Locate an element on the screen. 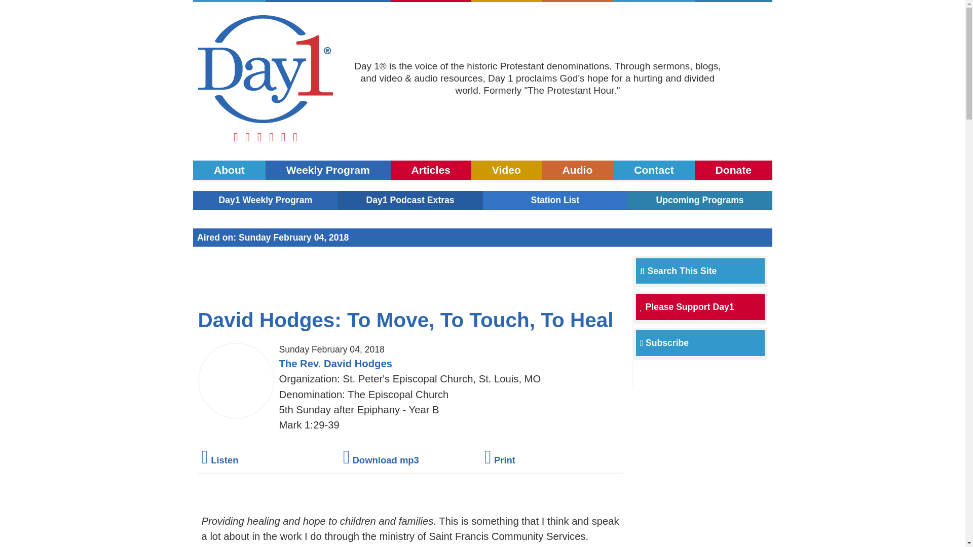  Contact Day1 is located at coordinates (654, 1).